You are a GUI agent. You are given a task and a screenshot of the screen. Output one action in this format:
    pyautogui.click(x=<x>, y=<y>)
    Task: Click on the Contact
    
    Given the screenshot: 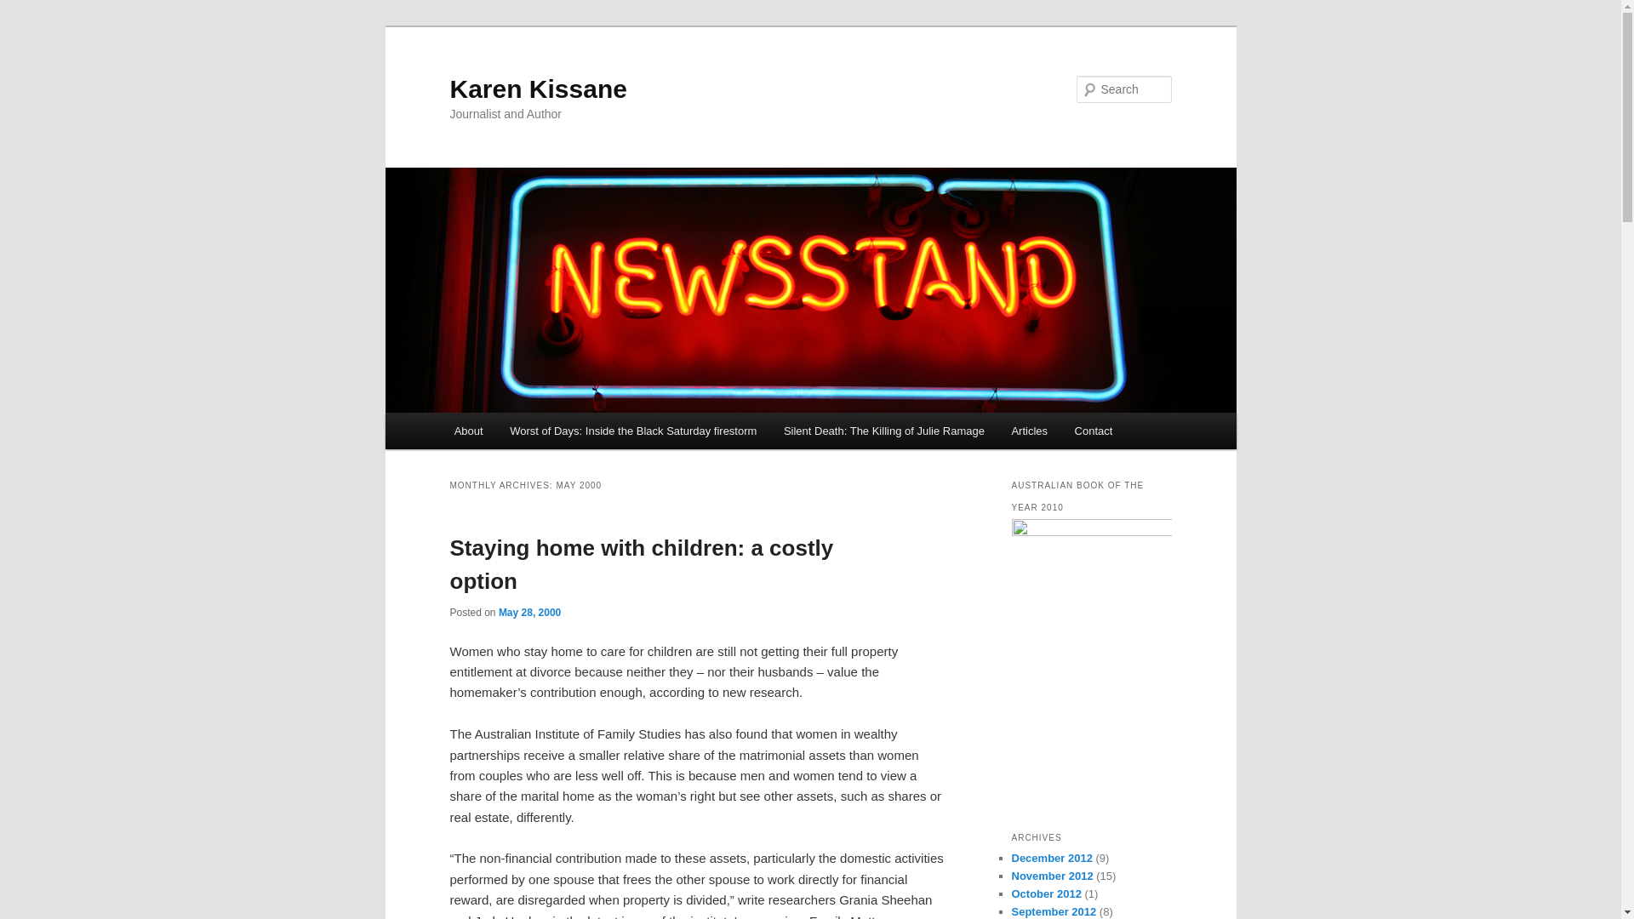 What is the action you would take?
    pyautogui.click(x=1093, y=431)
    